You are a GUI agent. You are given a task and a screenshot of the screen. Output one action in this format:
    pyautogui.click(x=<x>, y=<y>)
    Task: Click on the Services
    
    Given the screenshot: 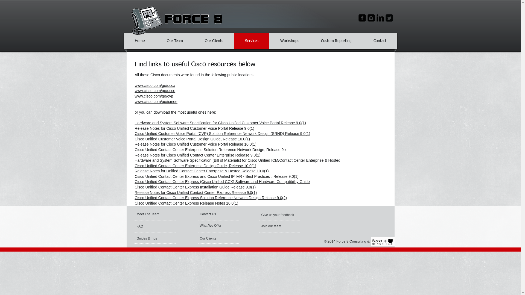 What is the action you would take?
    pyautogui.click(x=252, y=41)
    